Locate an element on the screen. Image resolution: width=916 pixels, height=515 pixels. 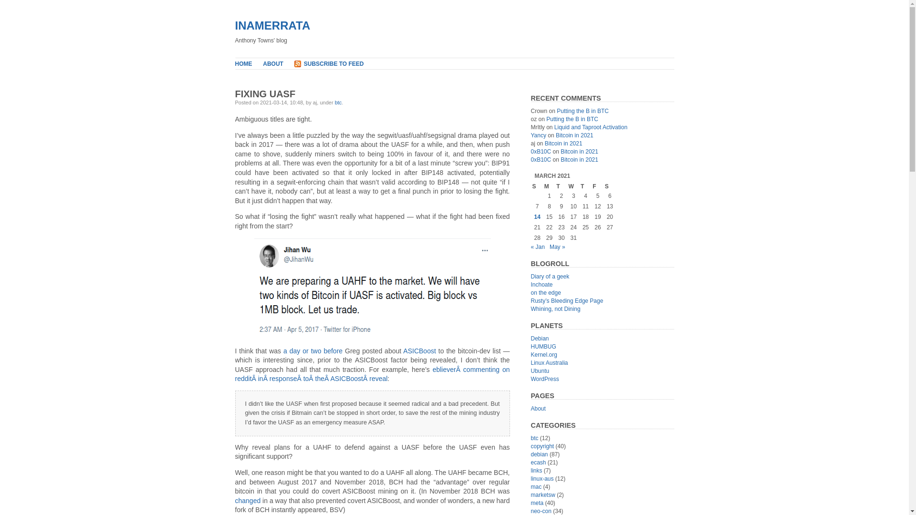
mac is located at coordinates (536, 487).